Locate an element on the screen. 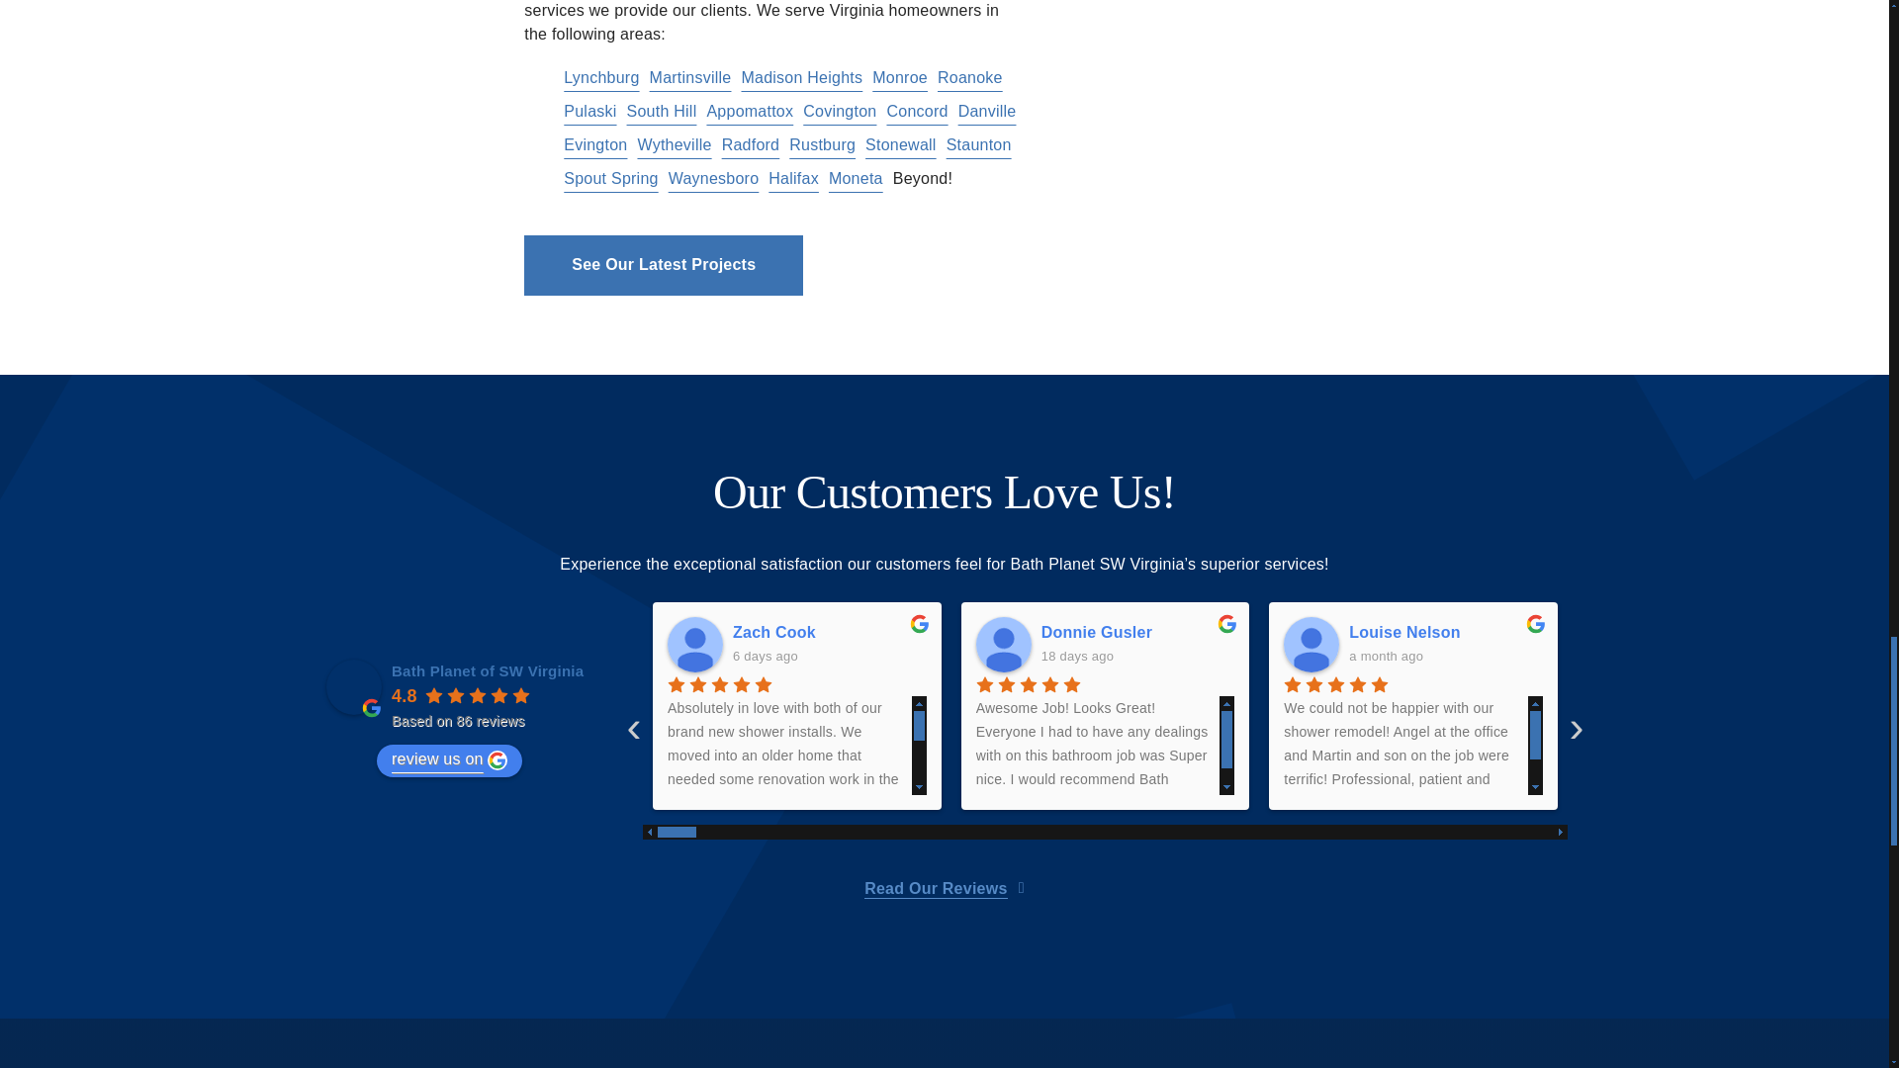 Image resolution: width=1899 pixels, height=1068 pixels. Glen Allen, VA is located at coordinates (1321, 104).